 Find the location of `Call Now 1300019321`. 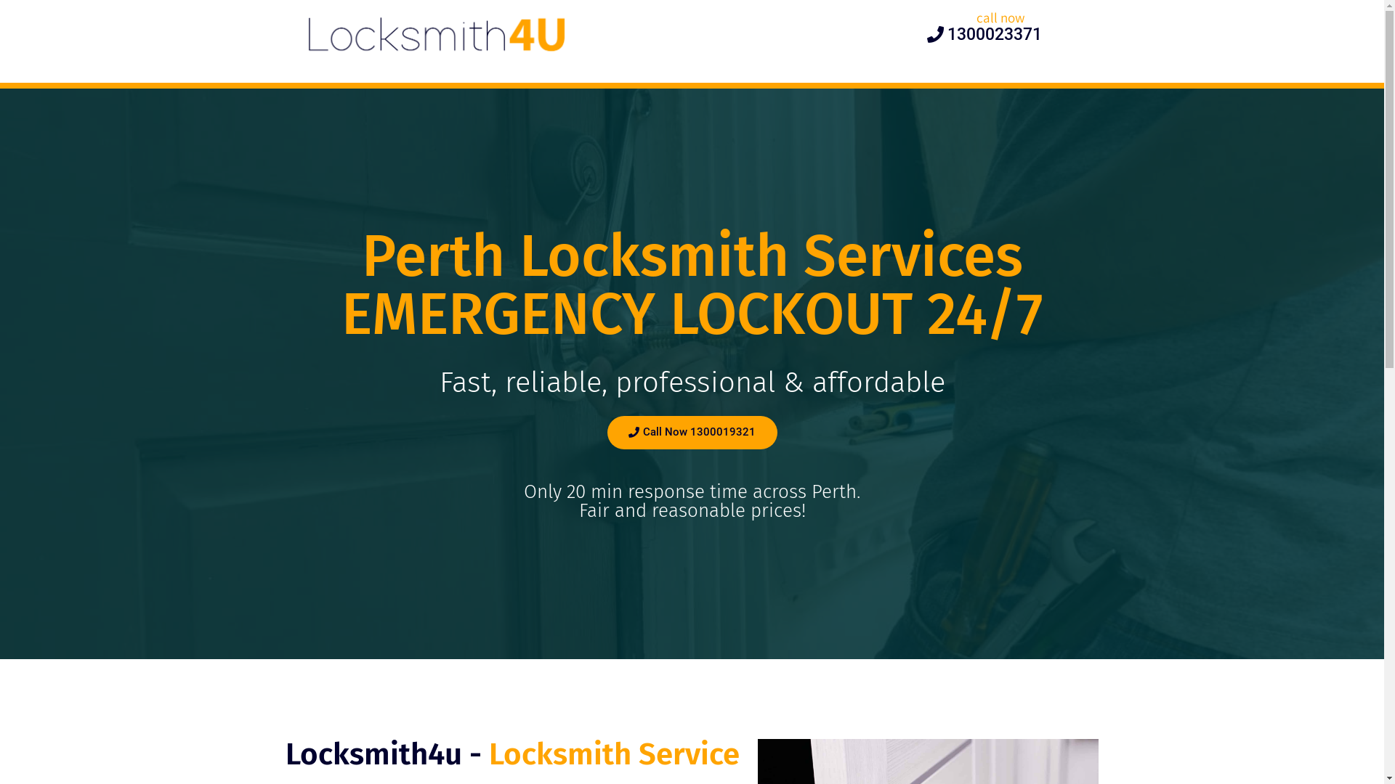

Call Now 1300019321 is located at coordinates (692, 433).